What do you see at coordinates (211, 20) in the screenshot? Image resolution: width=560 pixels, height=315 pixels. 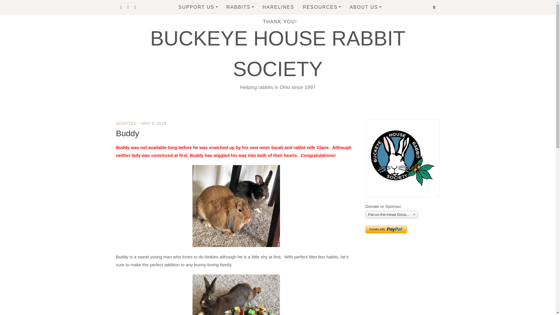 I see `DONATE` at bounding box center [211, 20].